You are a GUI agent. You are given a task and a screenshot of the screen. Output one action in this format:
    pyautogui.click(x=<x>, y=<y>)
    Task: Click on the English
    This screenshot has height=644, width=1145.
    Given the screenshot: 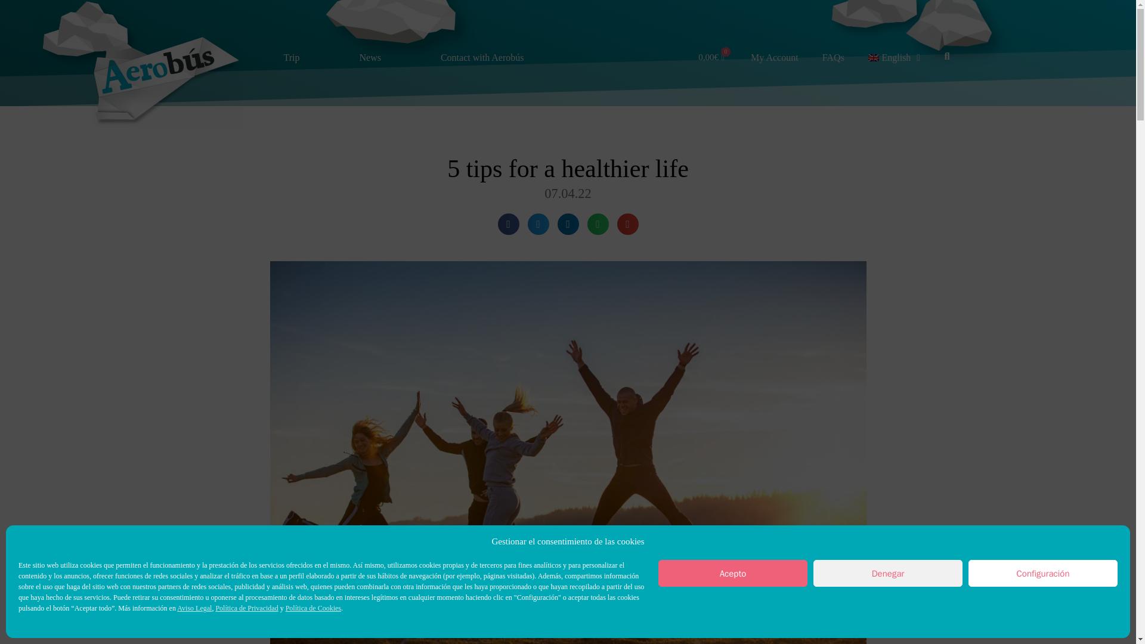 What is the action you would take?
    pyautogui.click(x=895, y=57)
    